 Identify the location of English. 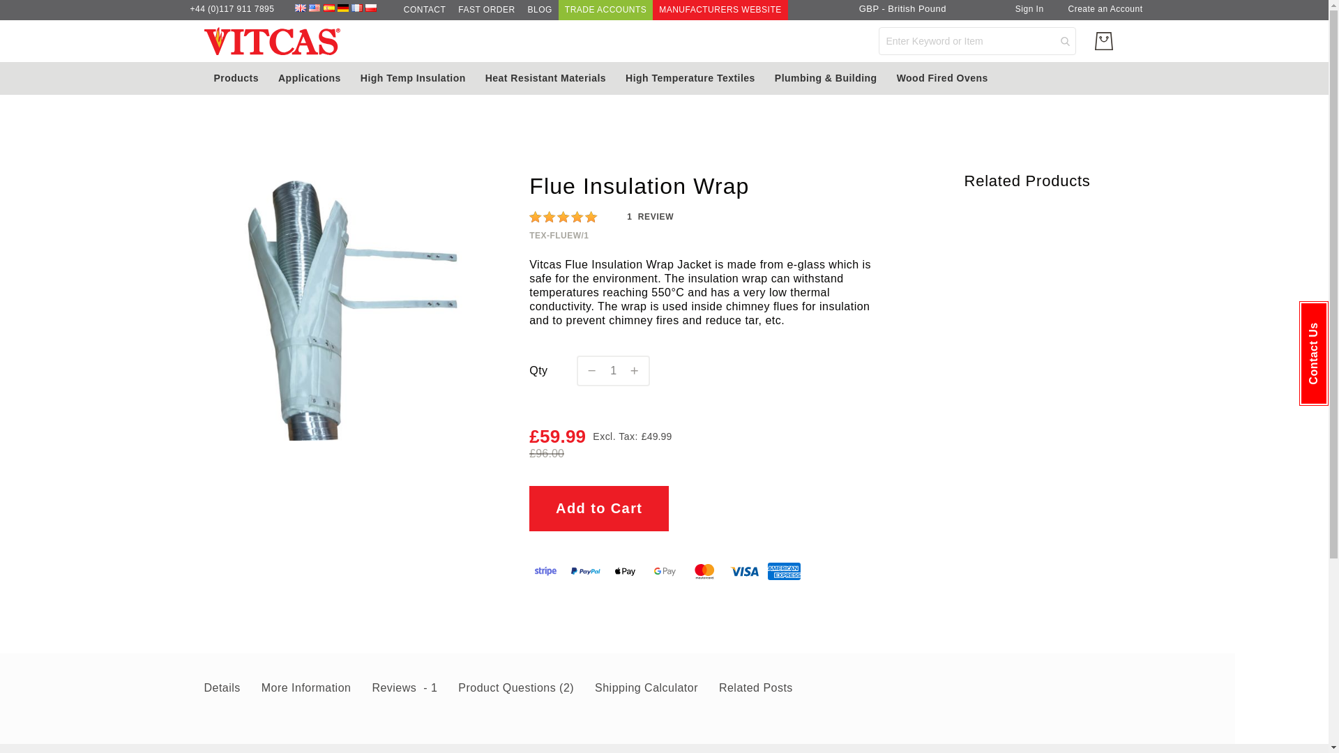
(300, 9).